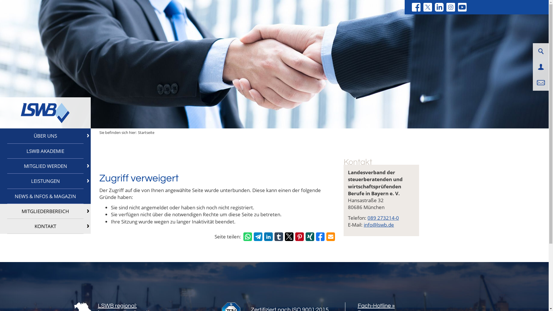 Image resolution: width=553 pixels, height=311 pixels. What do you see at coordinates (376, 306) in the screenshot?
I see `Fach-Hotline` at bounding box center [376, 306].